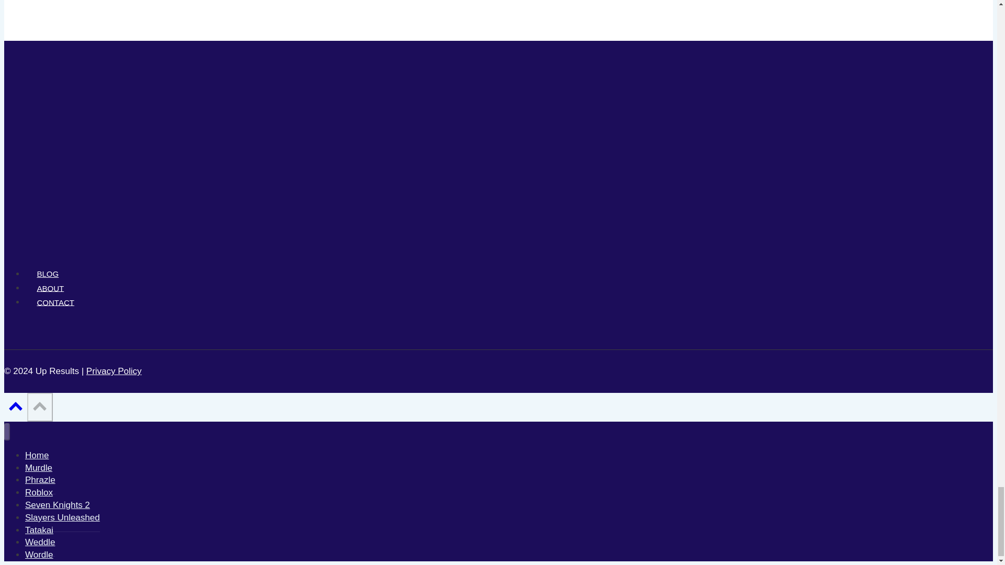  Describe the element at coordinates (16, 405) in the screenshot. I see `Scroll to top` at that location.